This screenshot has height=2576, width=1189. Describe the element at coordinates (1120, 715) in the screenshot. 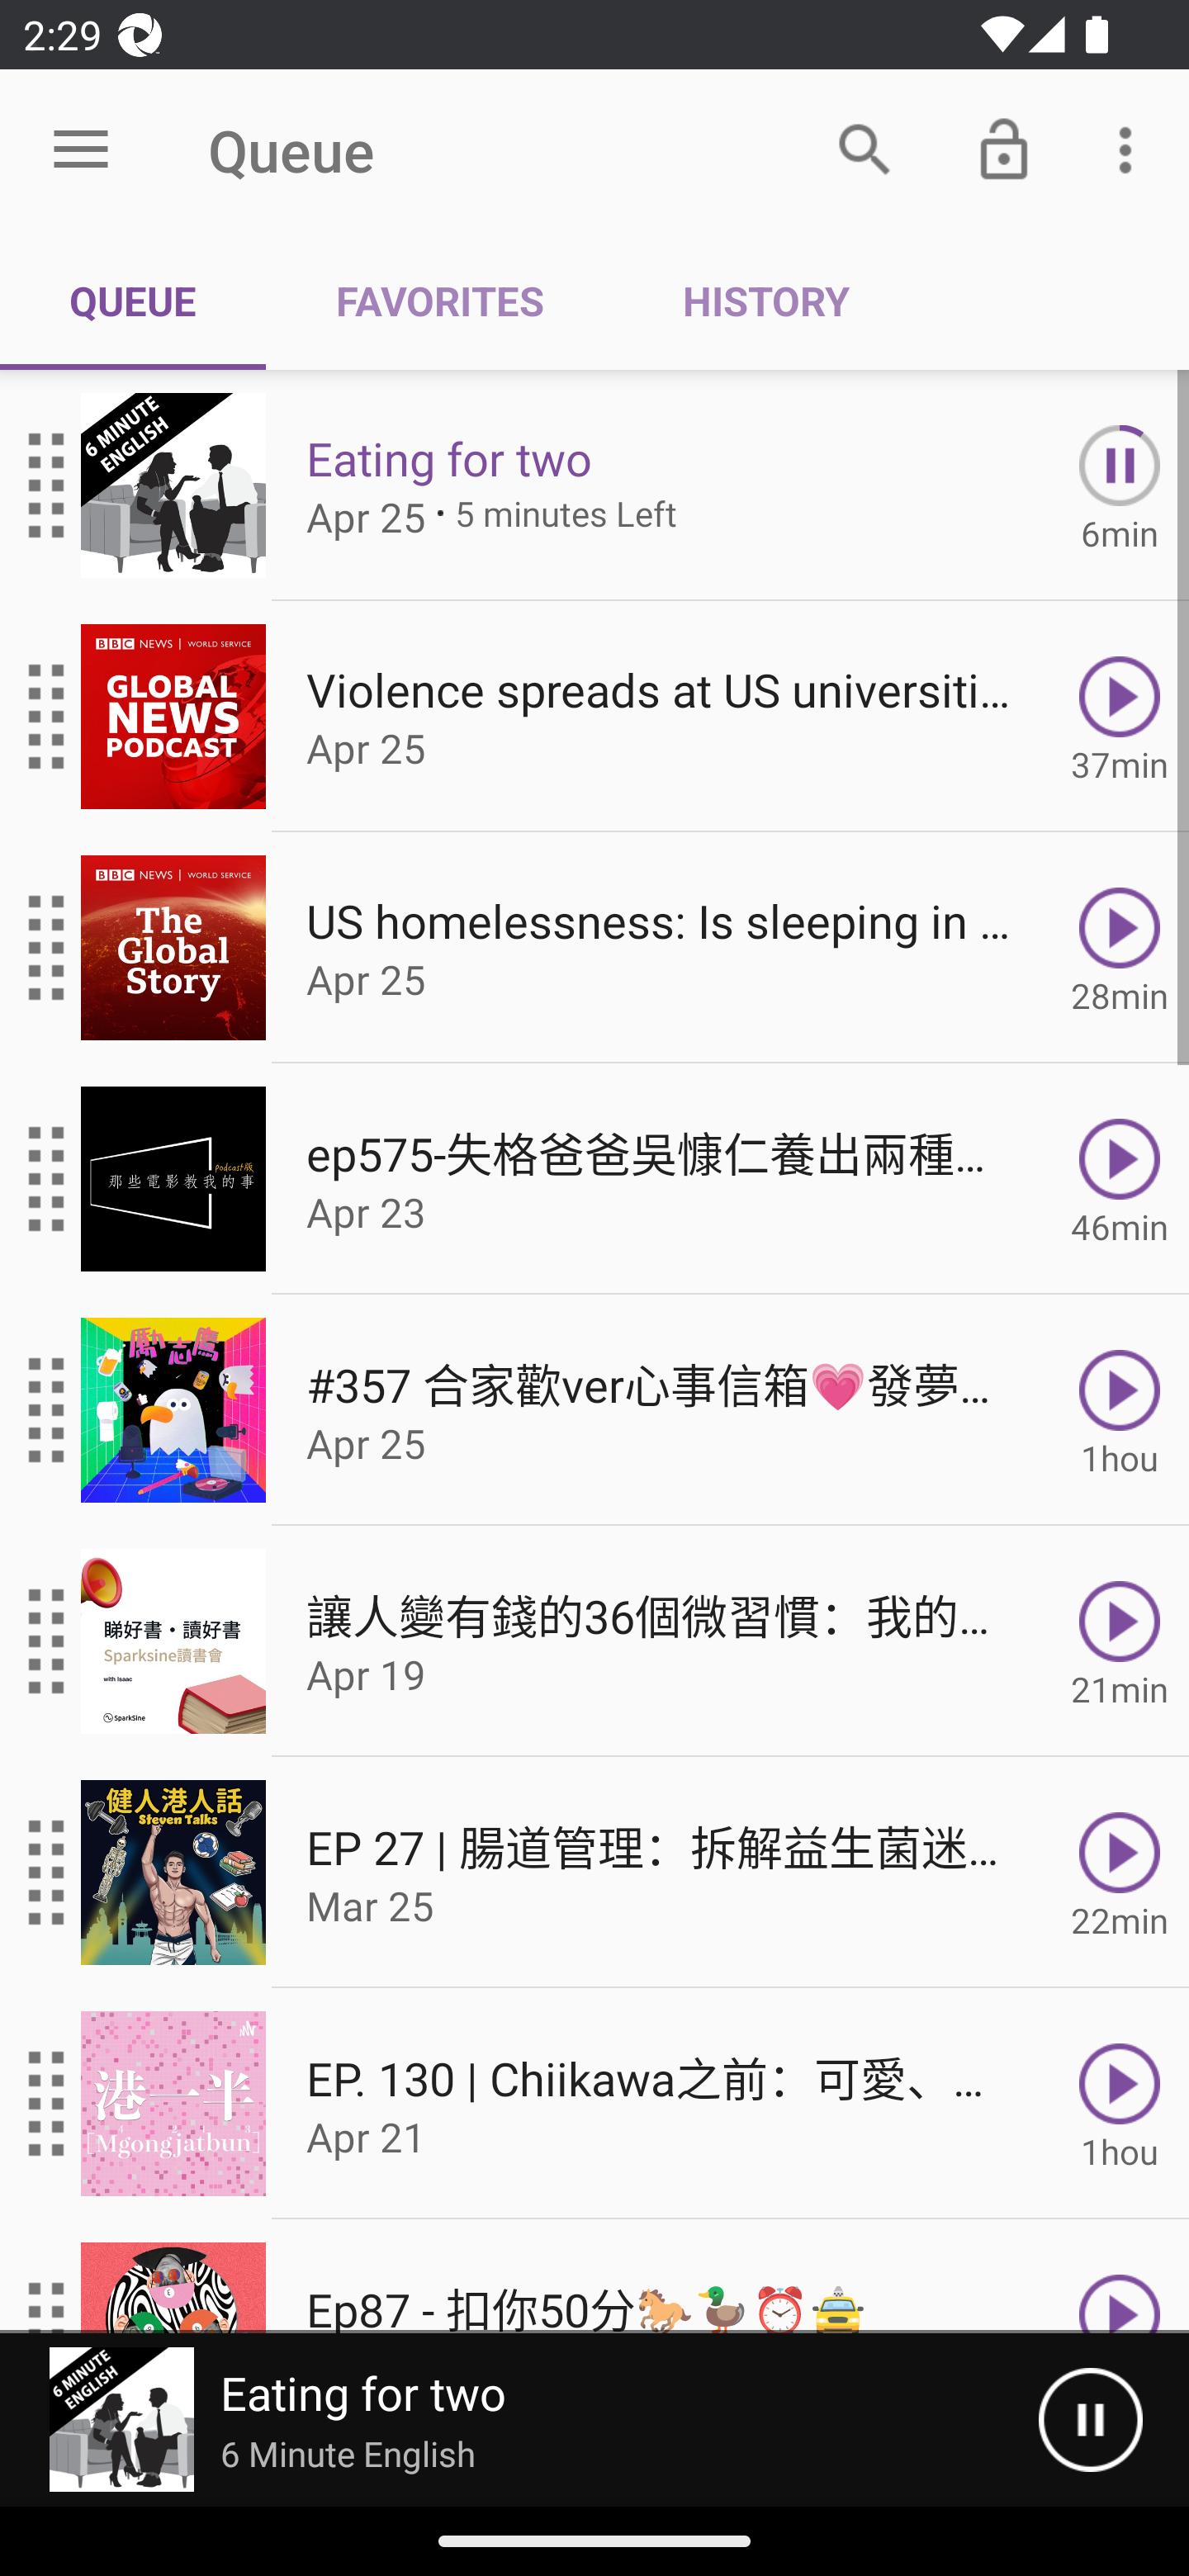

I see `Play 37min` at that location.